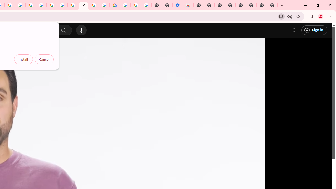  What do you see at coordinates (44, 59) in the screenshot?
I see `Cancel` at bounding box center [44, 59].